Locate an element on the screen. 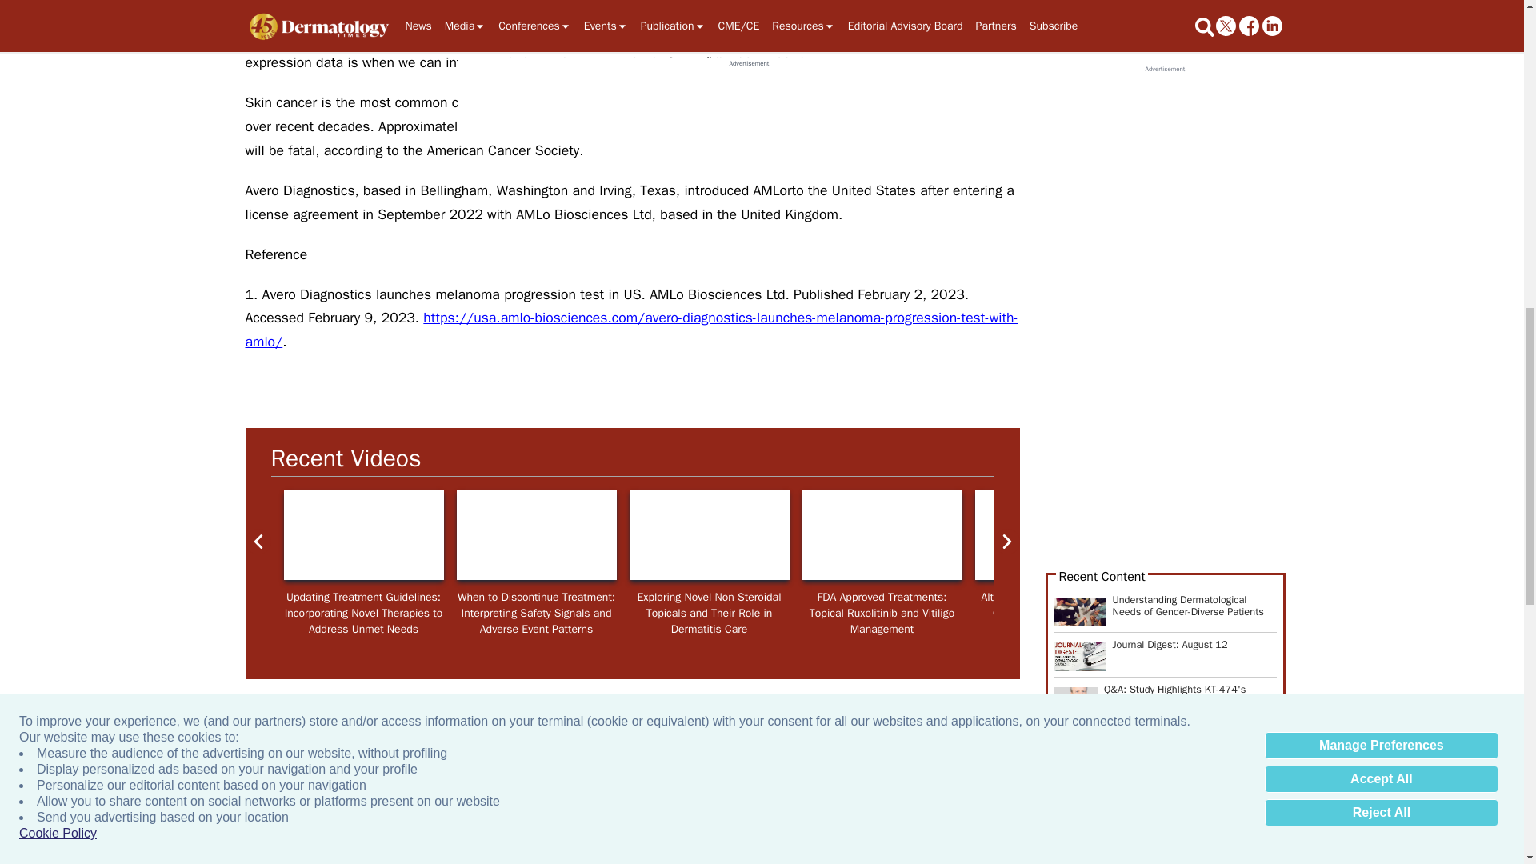  4 KOLs are featured on this panel. is located at coordinates (363, 534).